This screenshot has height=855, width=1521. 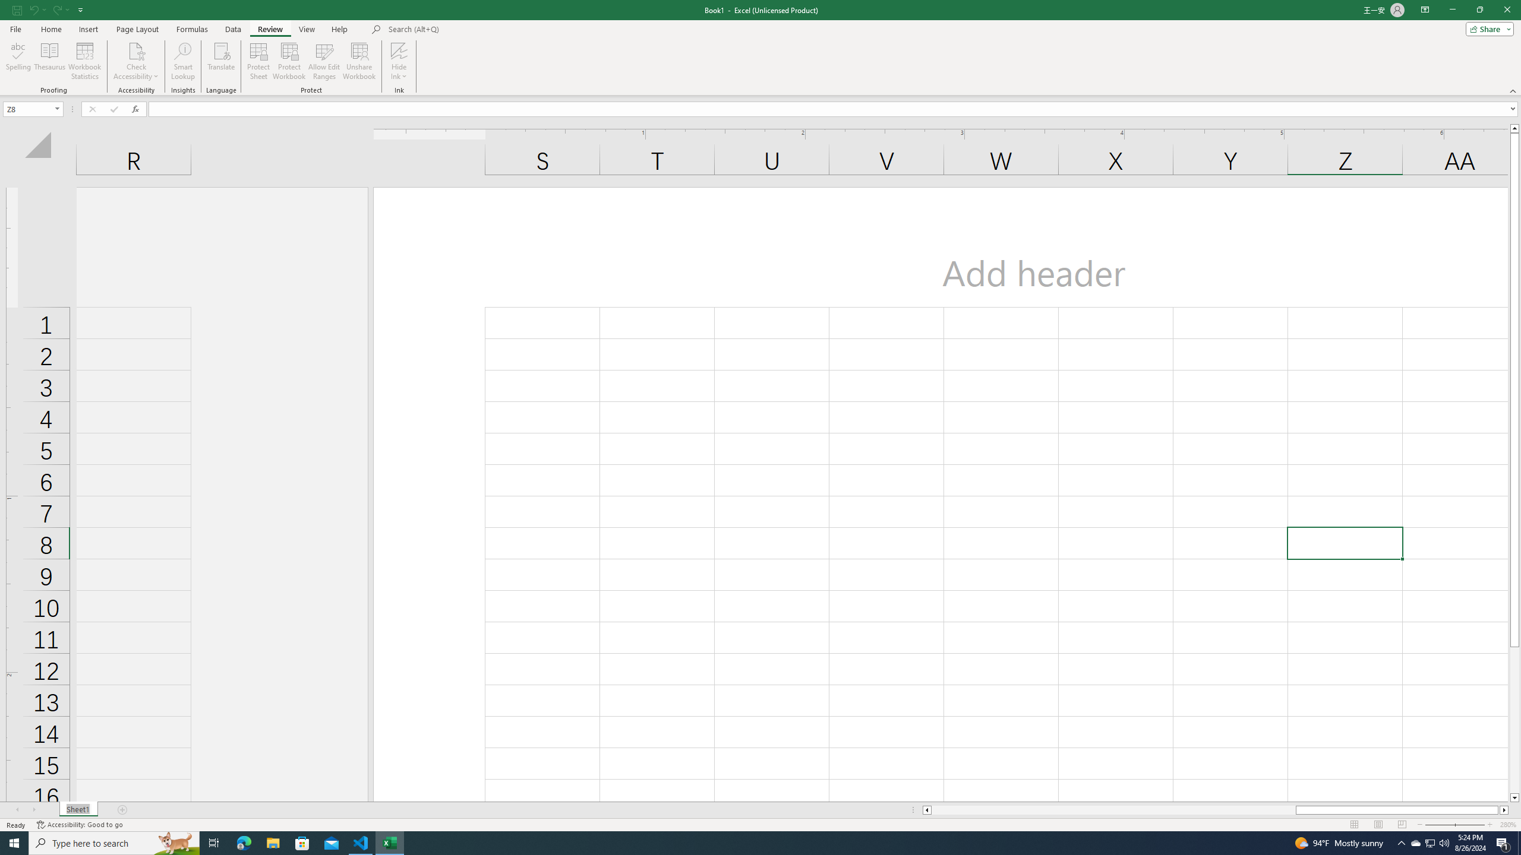 What do you see at coordinates (49, 61) in the screenshot?
I see `Thesaurus...` at bounding box center [49, 61].